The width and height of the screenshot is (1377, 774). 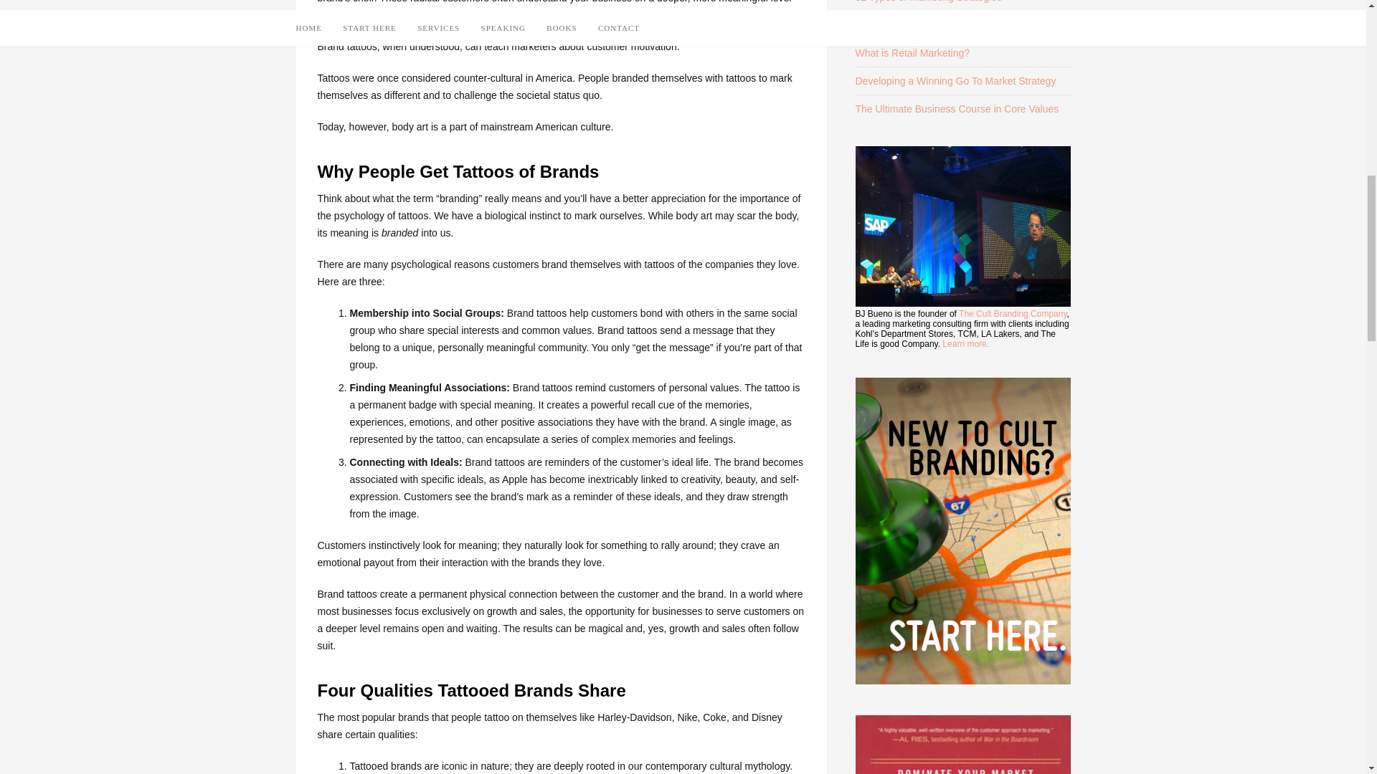 What do you see at coordinates (912, 53) in the screenshot?
I see `What is Retail Marketing?` at bounding box center [912, 53].